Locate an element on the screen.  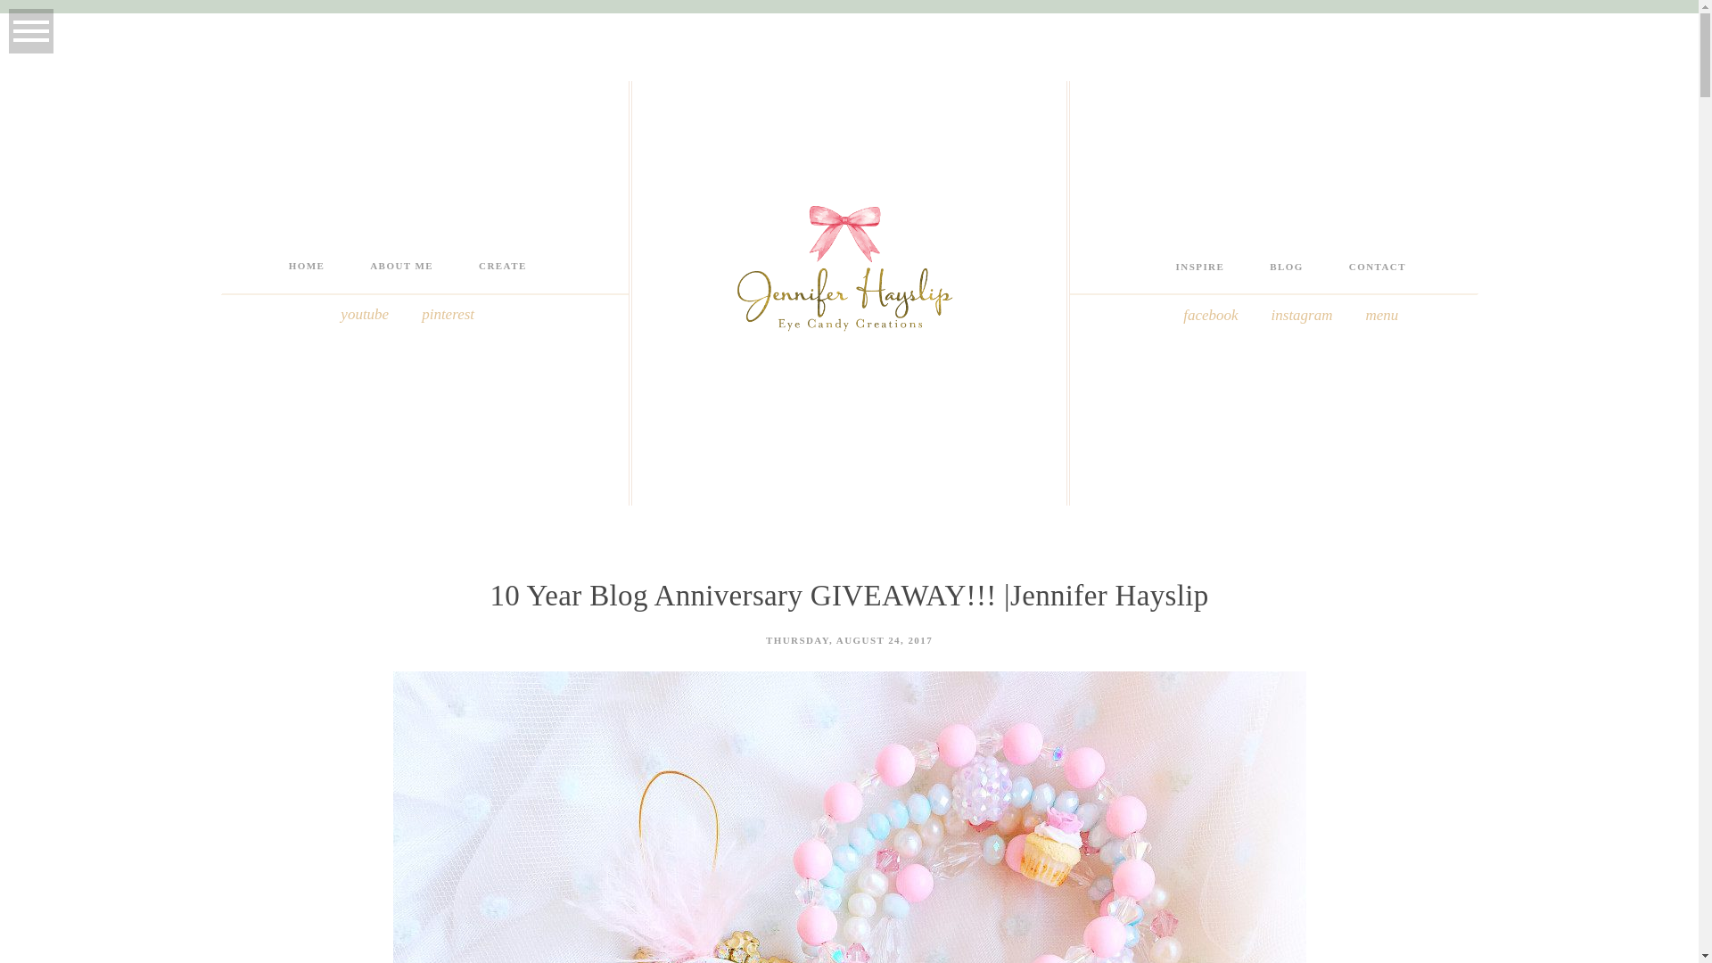
facebook is located at coordinates (1210, 315).